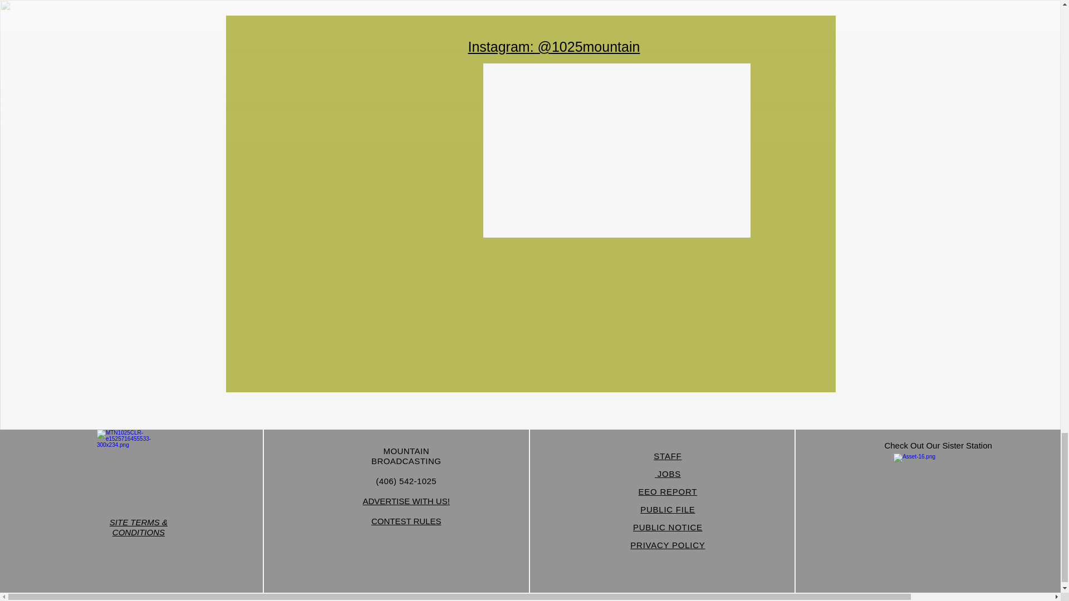 The height and width of the screenshot is (601, 1069). I want to click on CONTEST RULES, so click(406, 521).